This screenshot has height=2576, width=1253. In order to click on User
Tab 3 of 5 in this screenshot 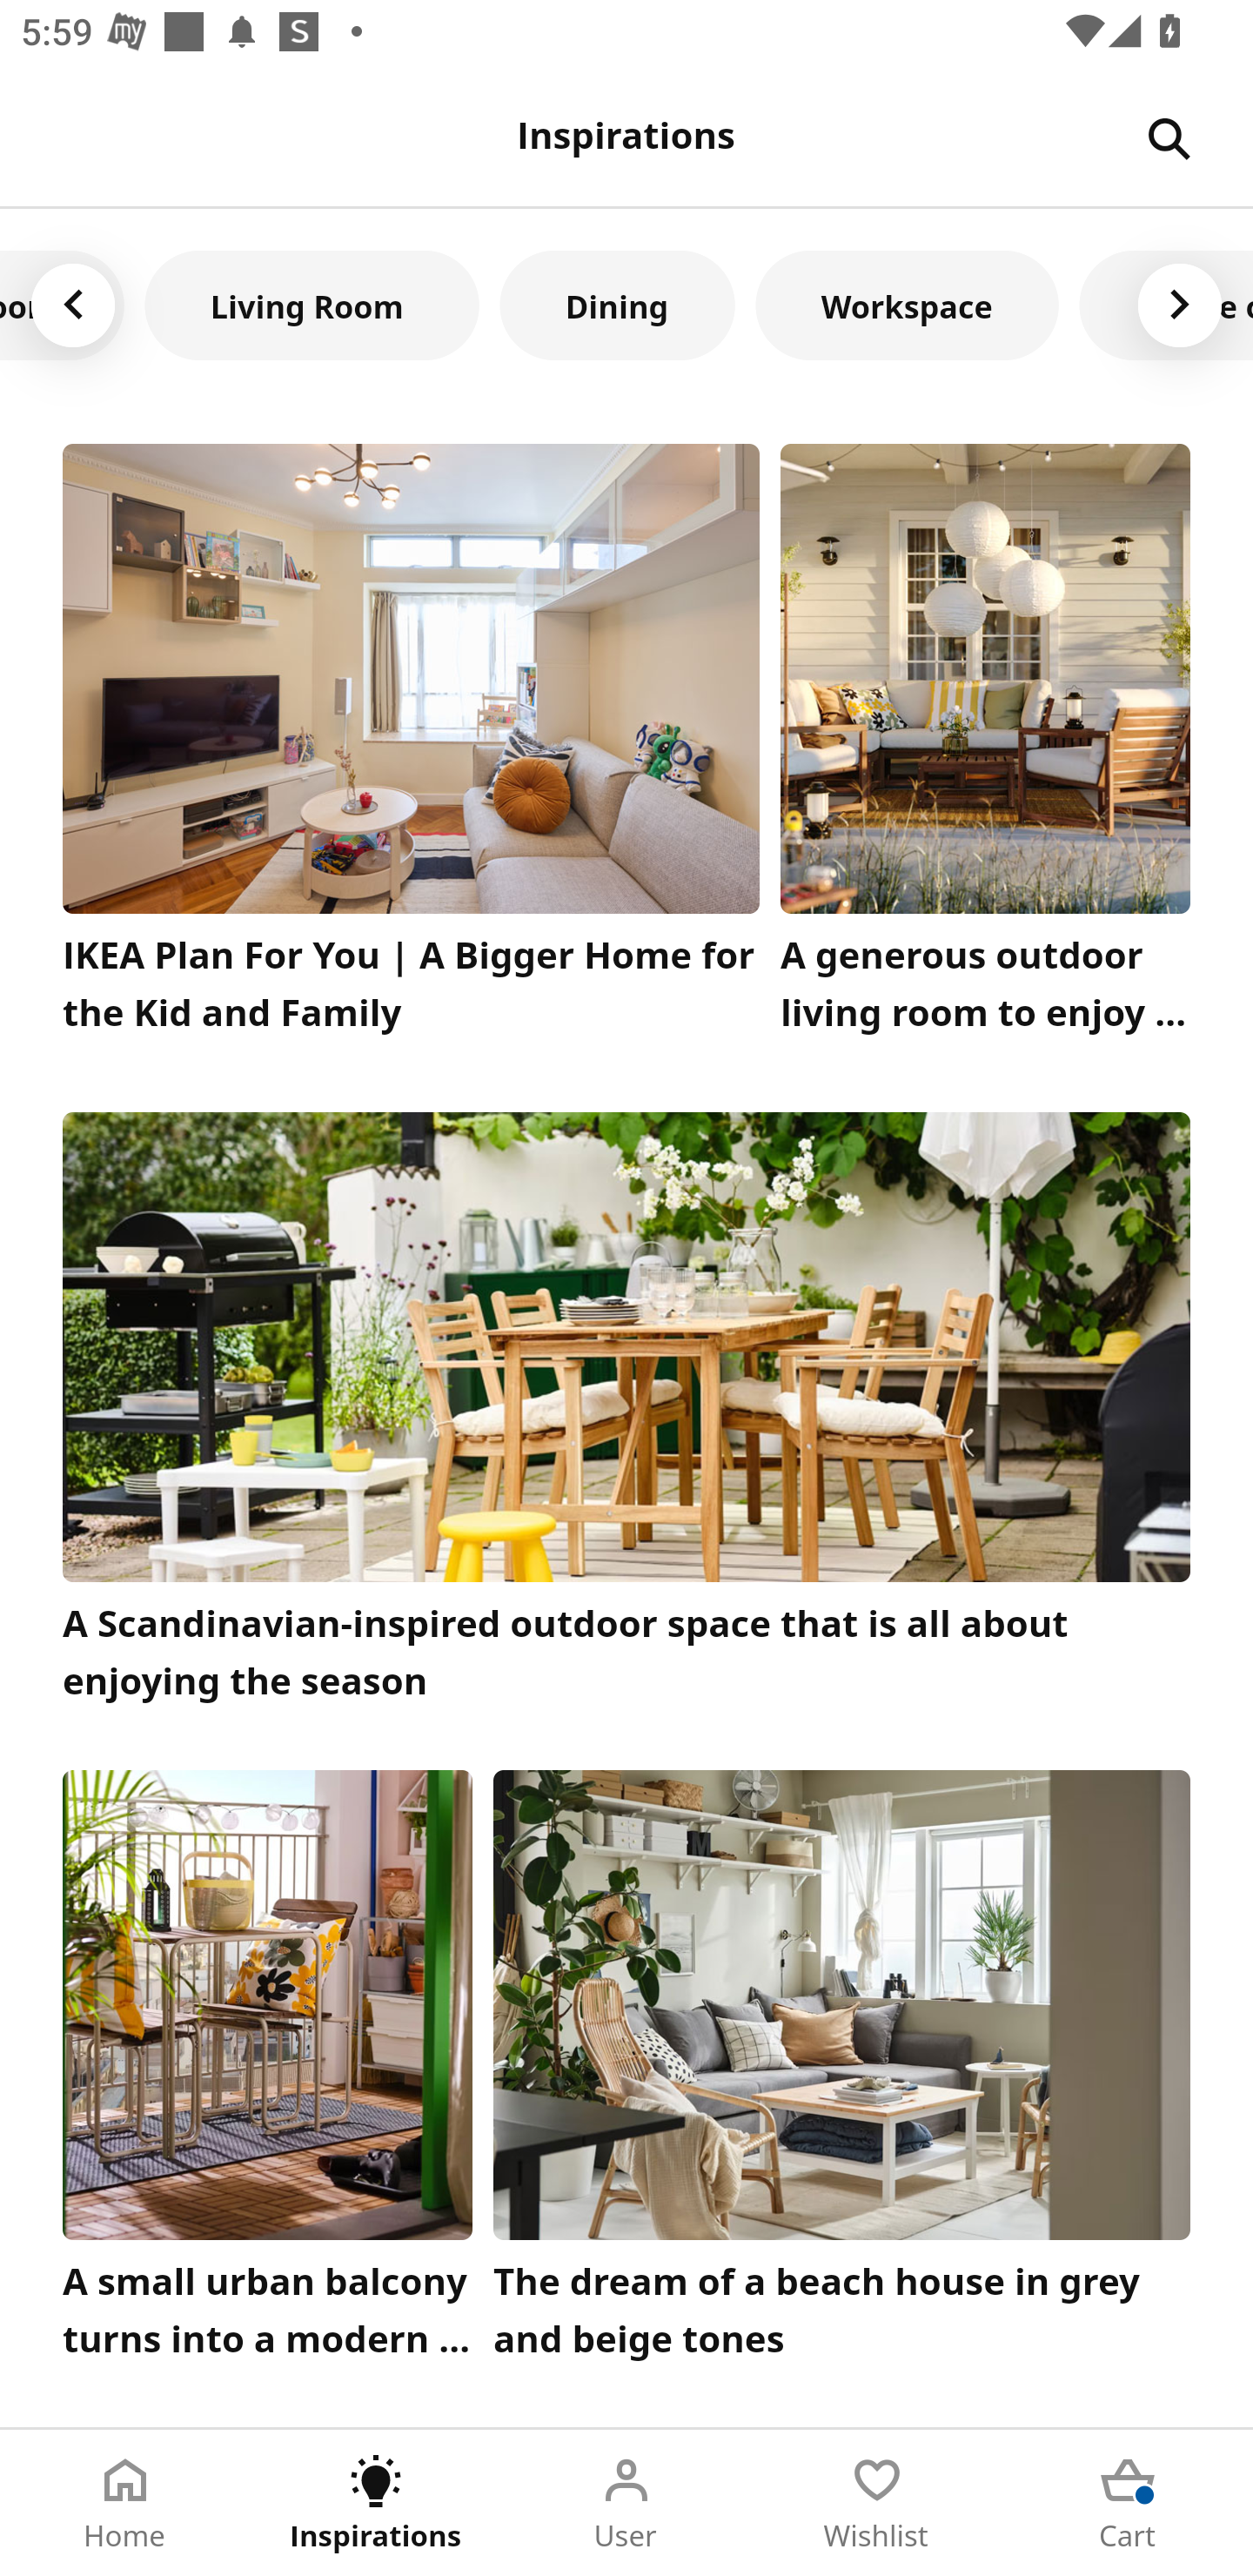, I will do `click(626, 2503)`.